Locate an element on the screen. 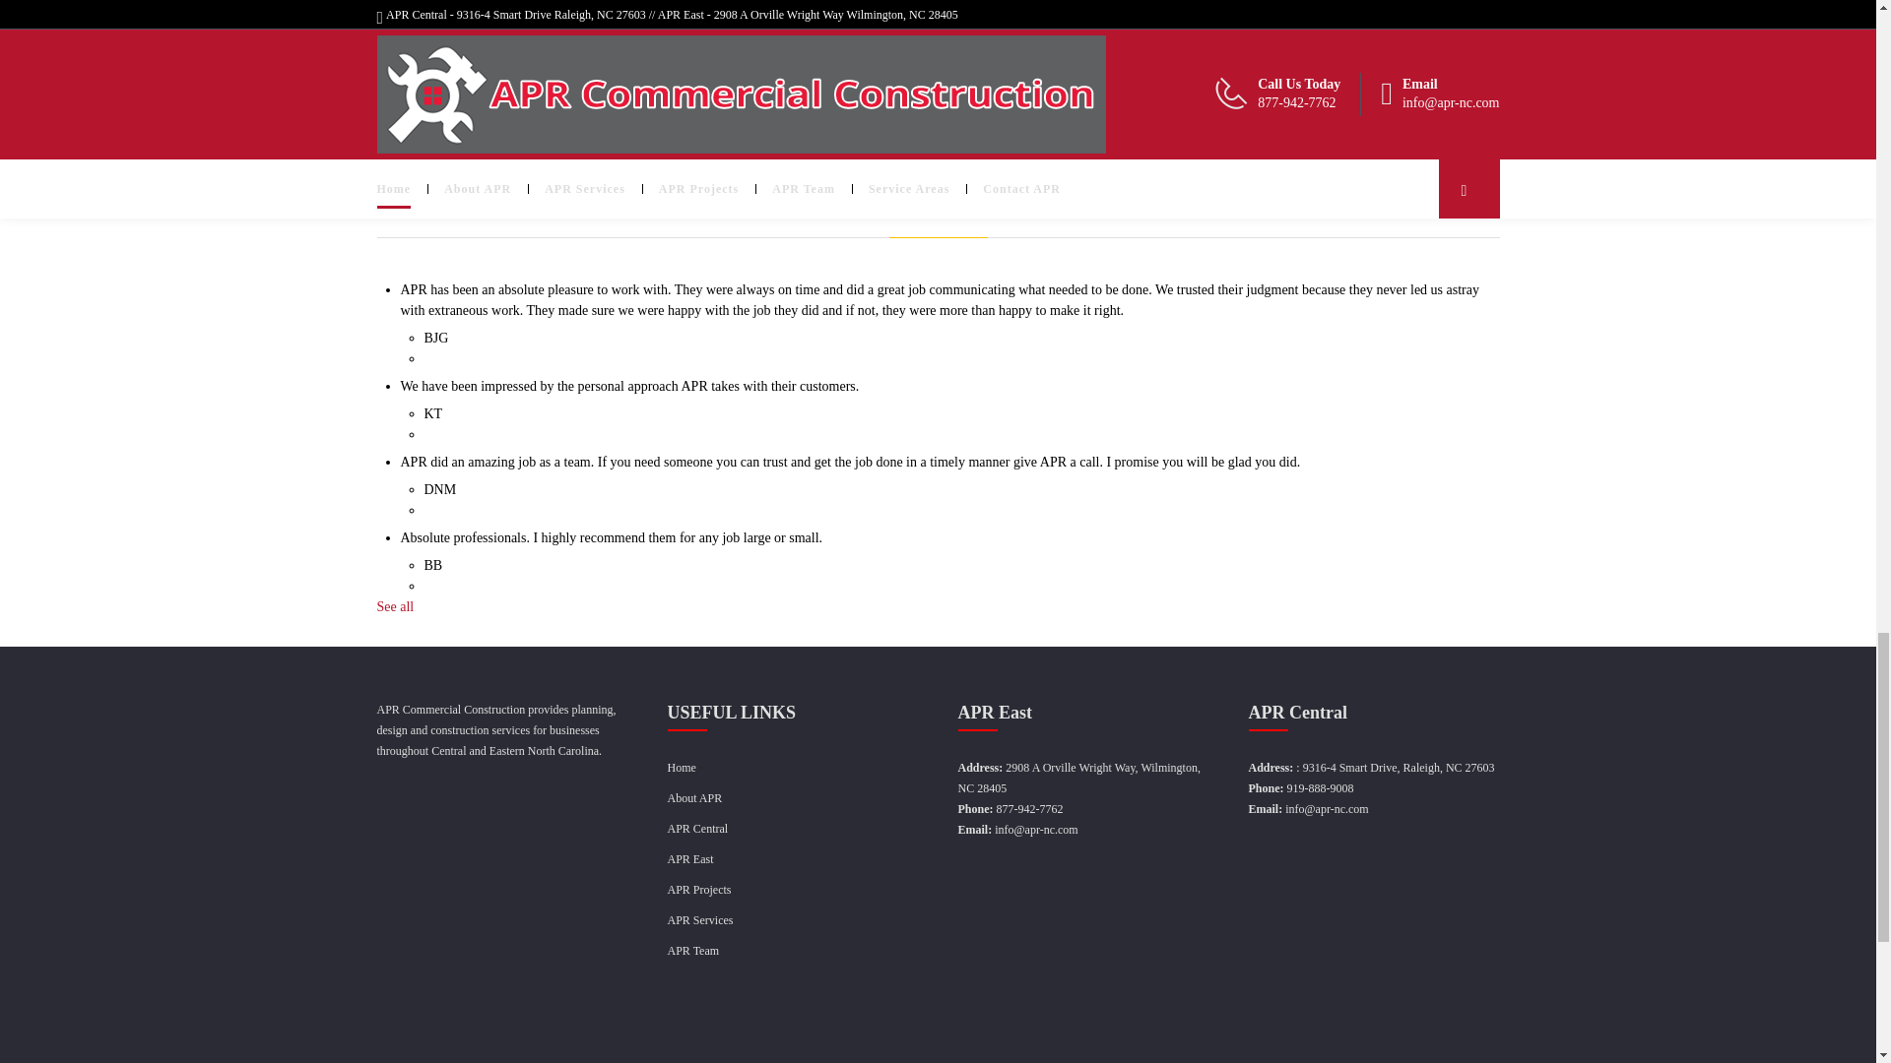 Image resolution: width=1891 pixels, height=1063 pixels. APR East is located at coordinates (690, 859).